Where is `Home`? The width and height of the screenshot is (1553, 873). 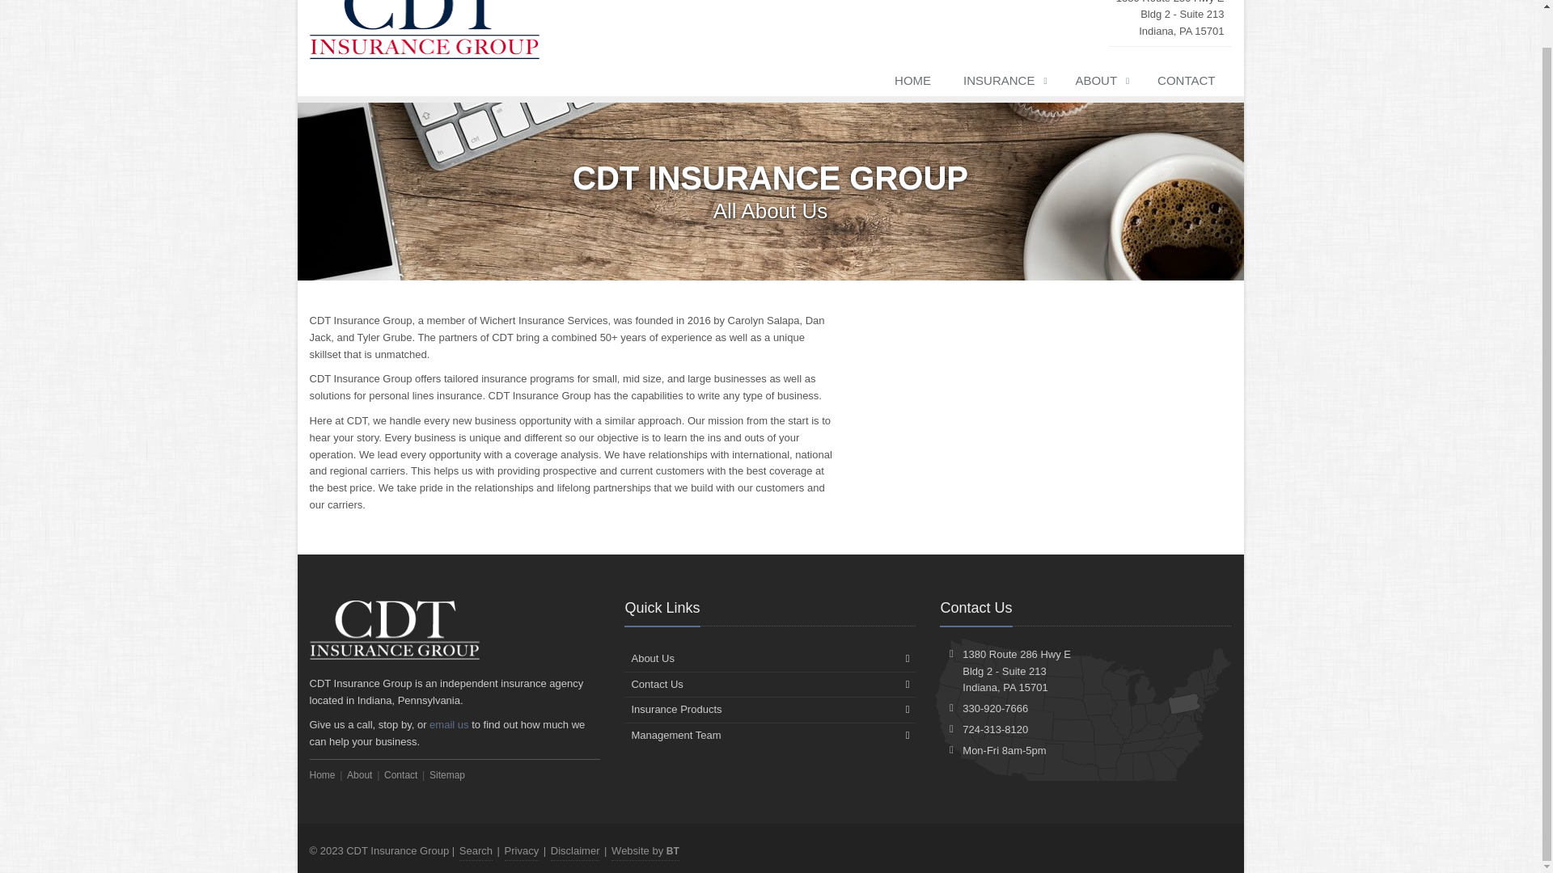 Home is located at coordinates (322, 774).